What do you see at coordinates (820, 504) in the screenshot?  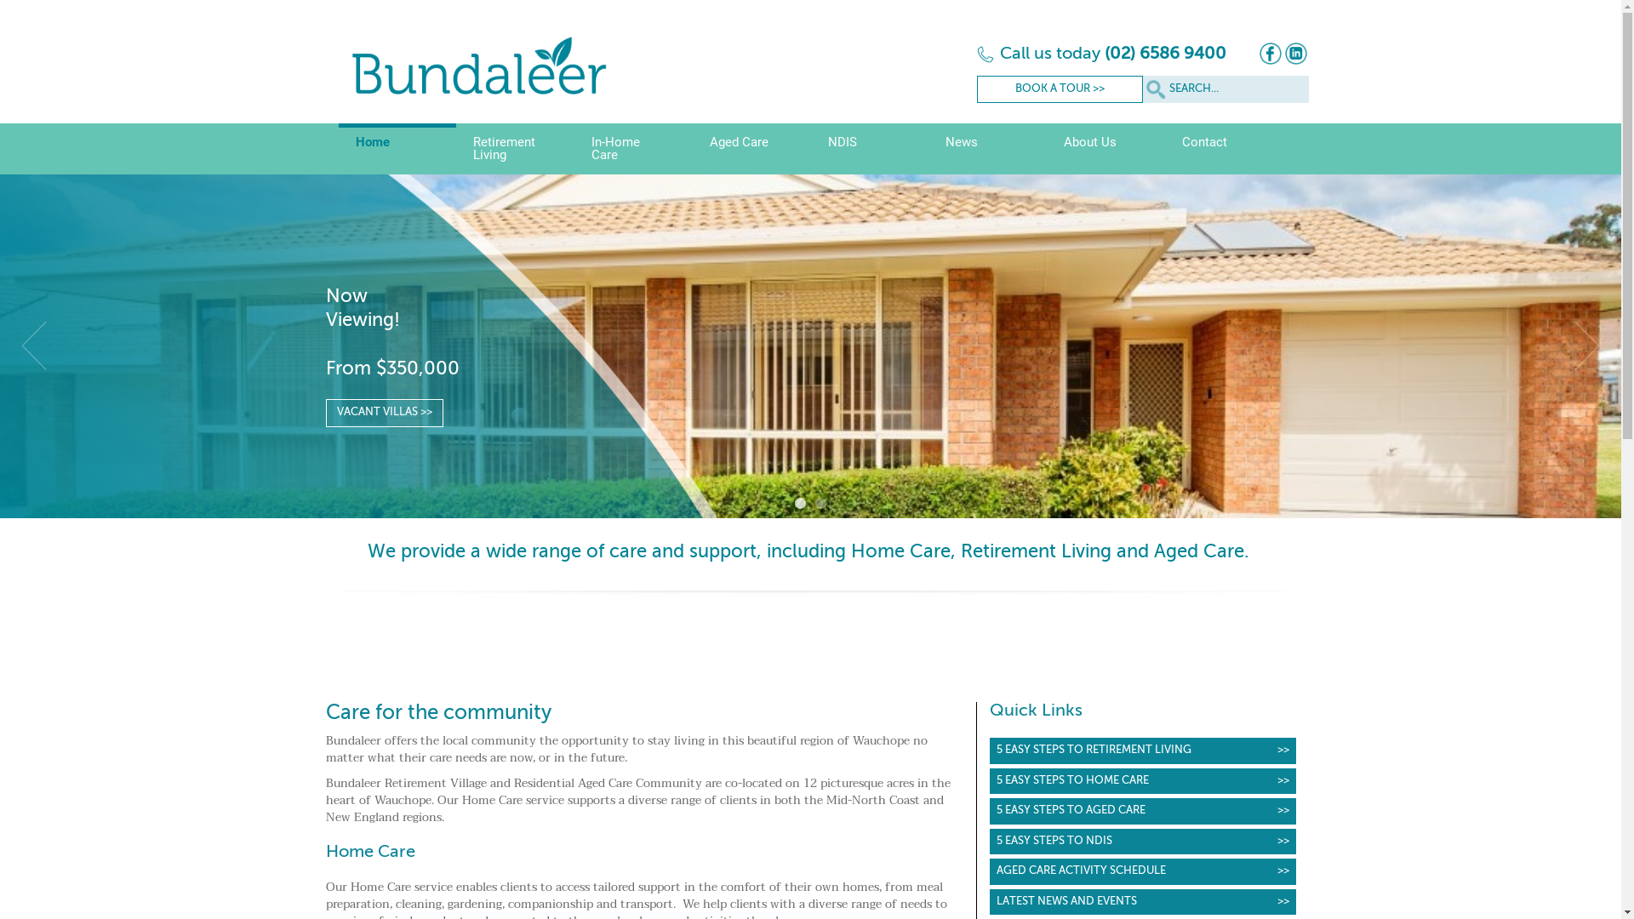 I see `2` at bounding box center [820, 504].